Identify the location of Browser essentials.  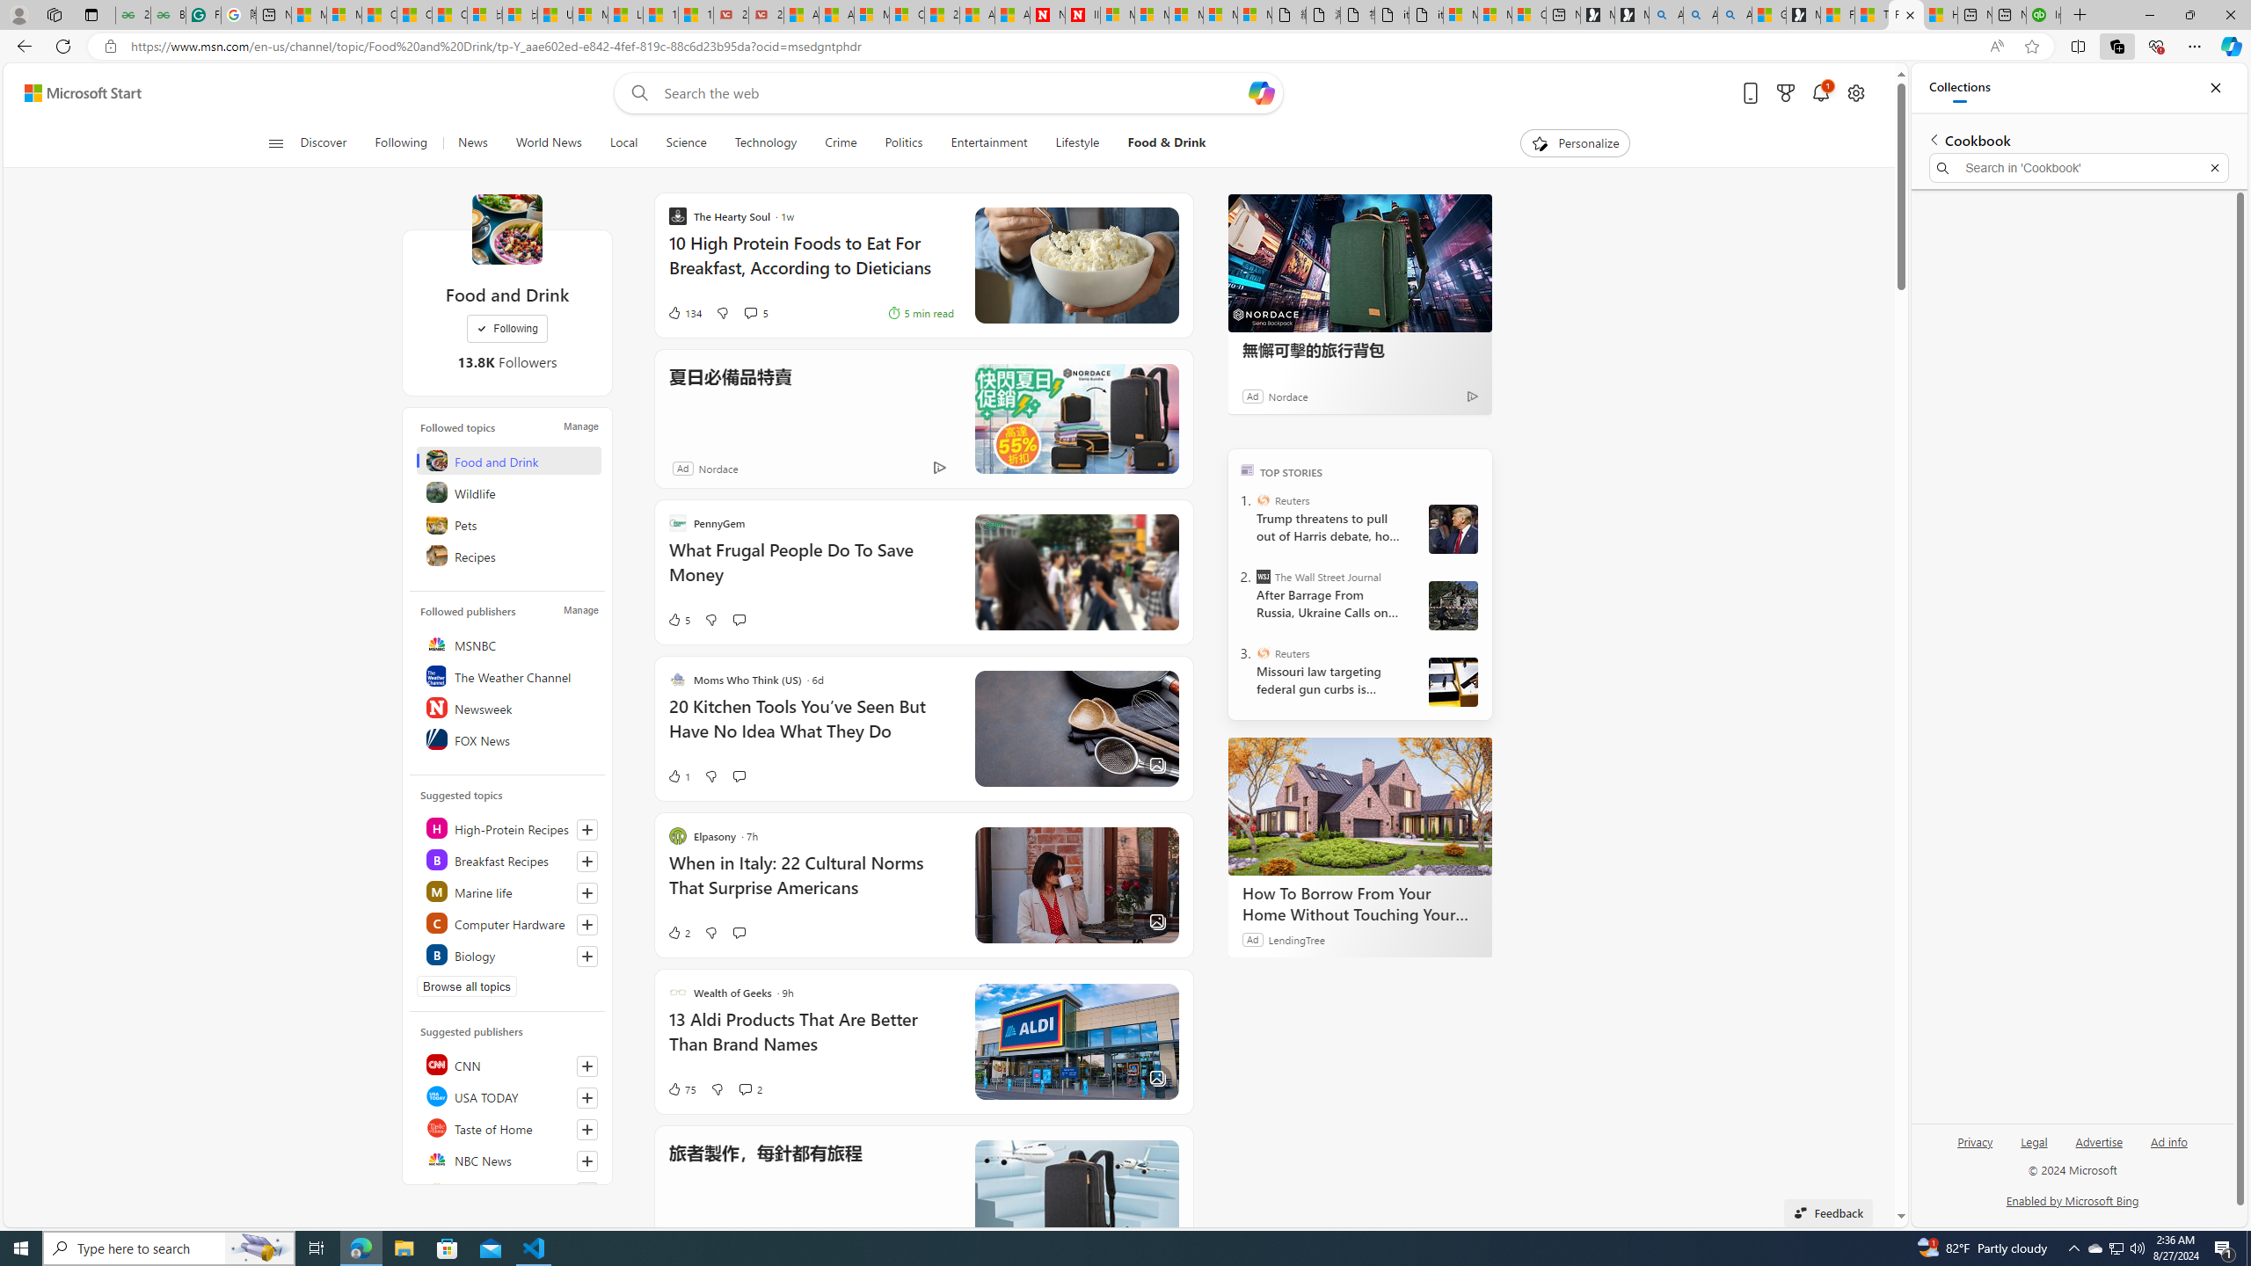
(2156, 46).